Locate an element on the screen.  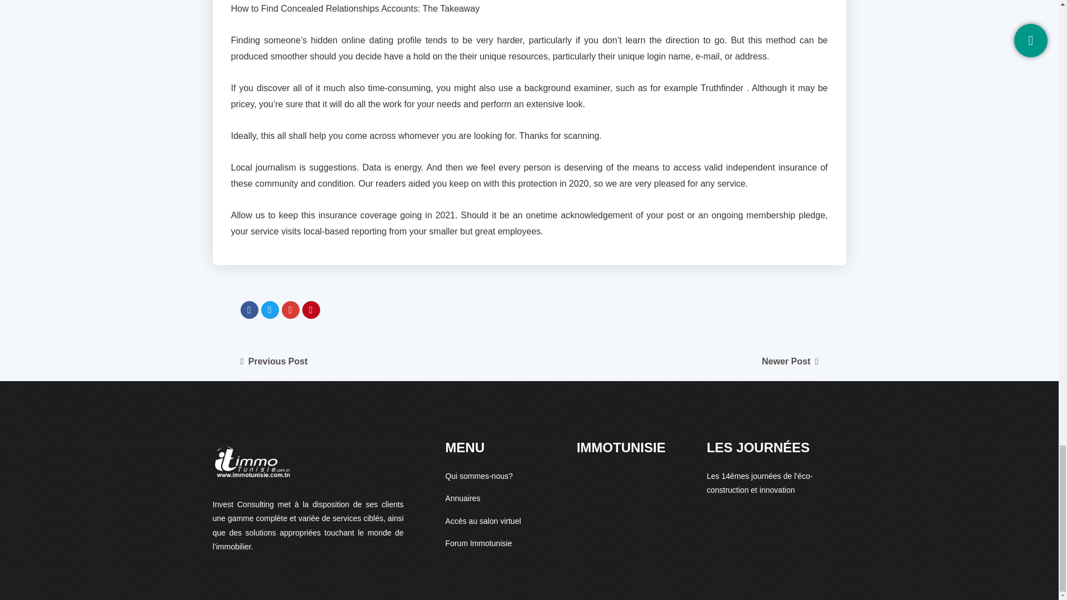
Previous Post is located at coordinates (273, 361).